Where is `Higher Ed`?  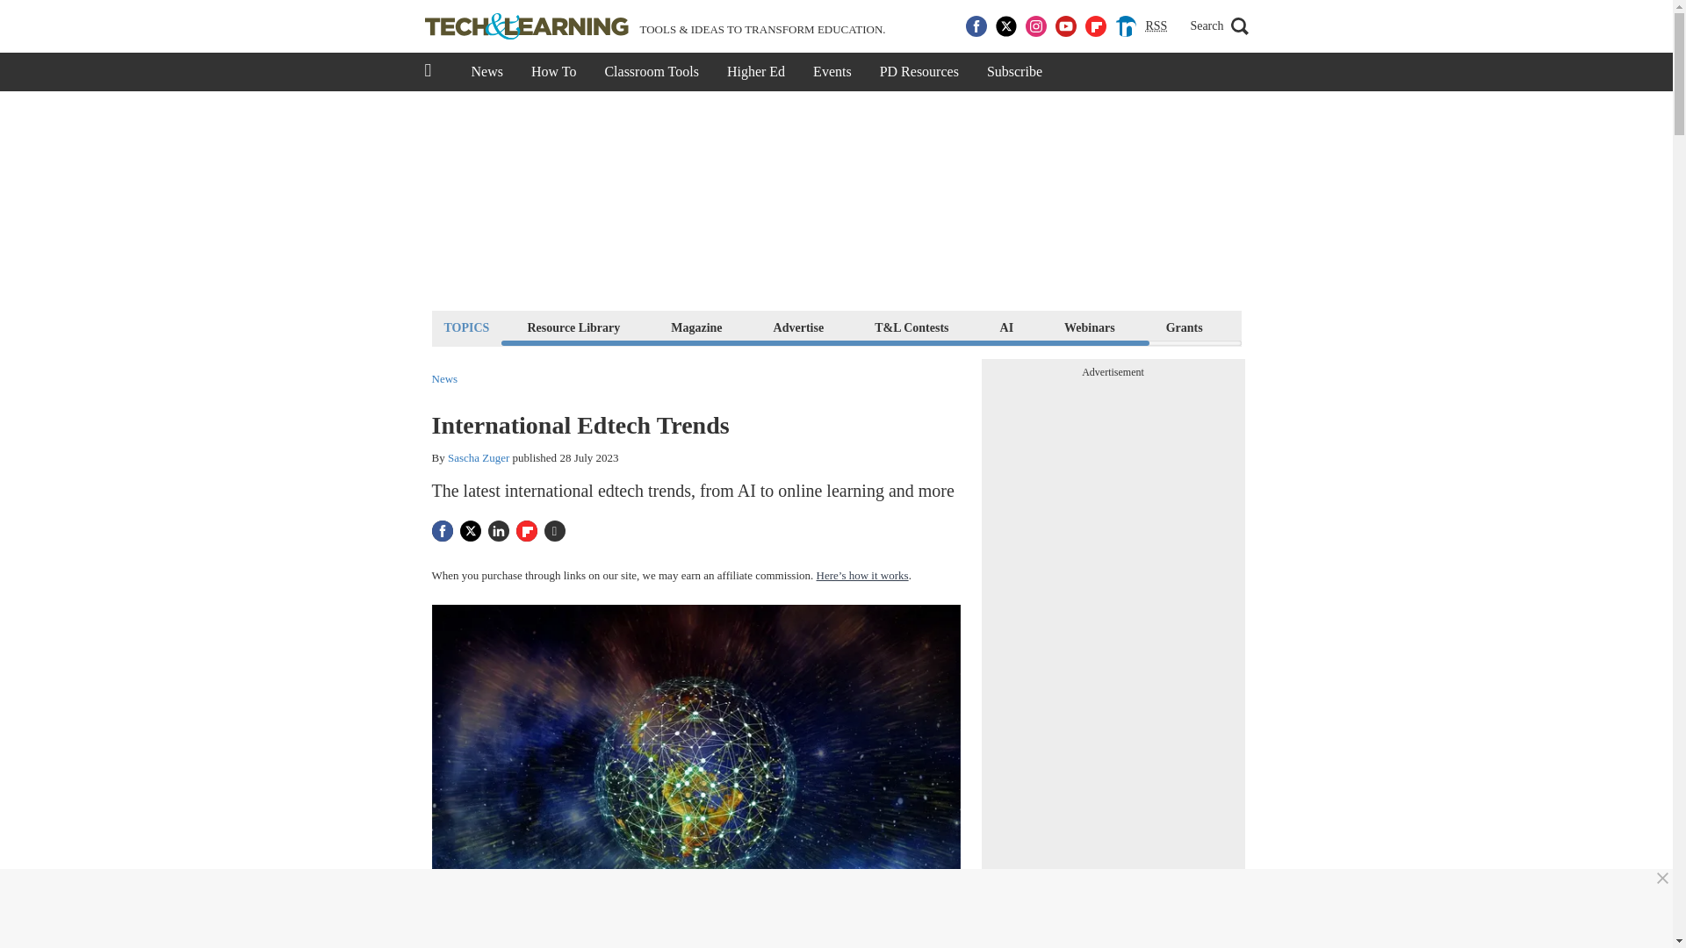 Higher Ed is located at coordinates (756, 72).